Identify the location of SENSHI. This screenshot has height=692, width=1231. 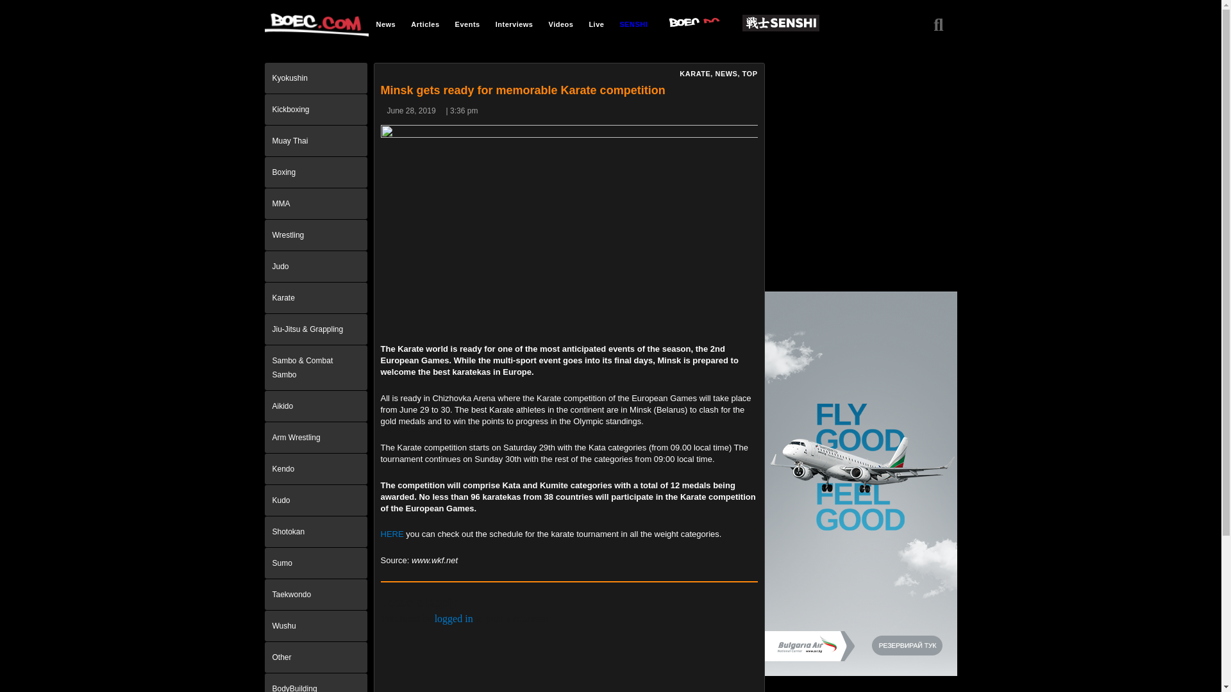
(633, 24).